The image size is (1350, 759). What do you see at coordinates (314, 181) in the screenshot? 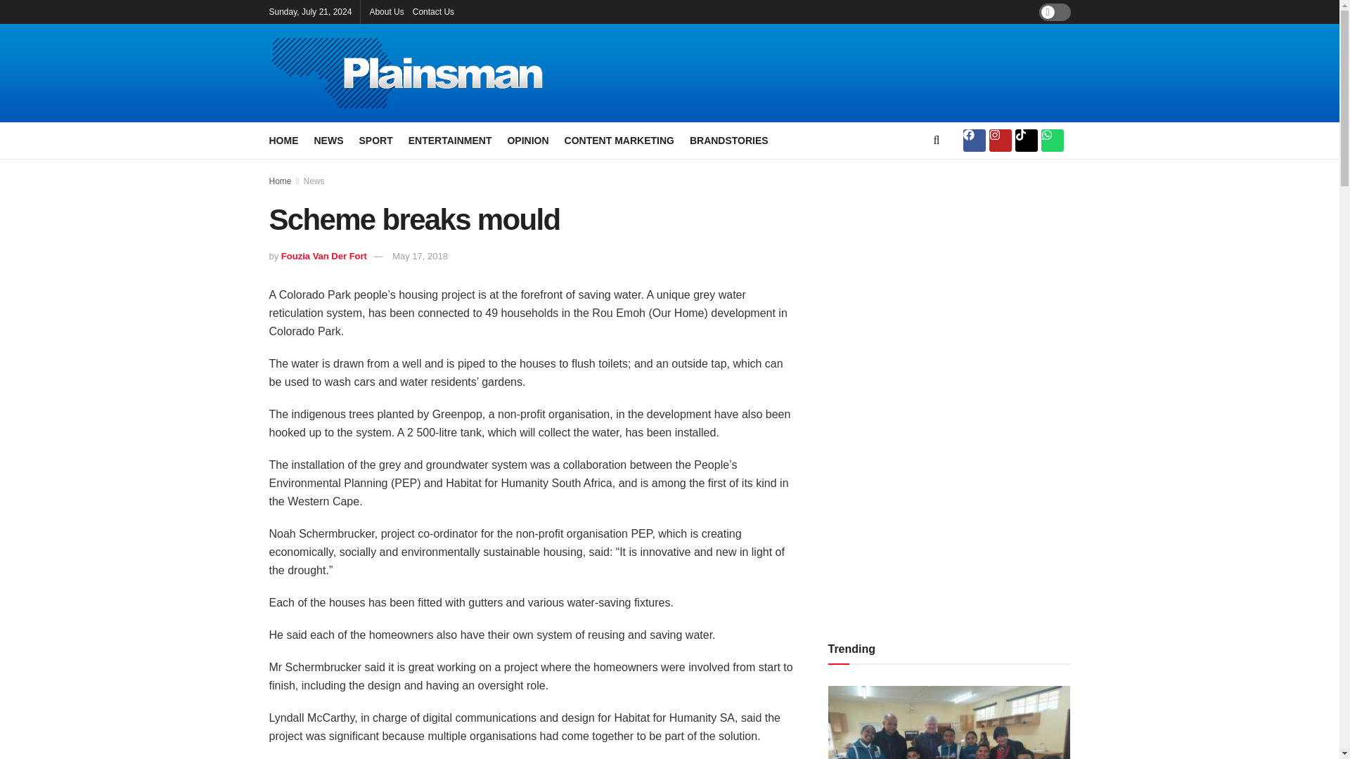
I see `News` at bounding box center [314, 181].